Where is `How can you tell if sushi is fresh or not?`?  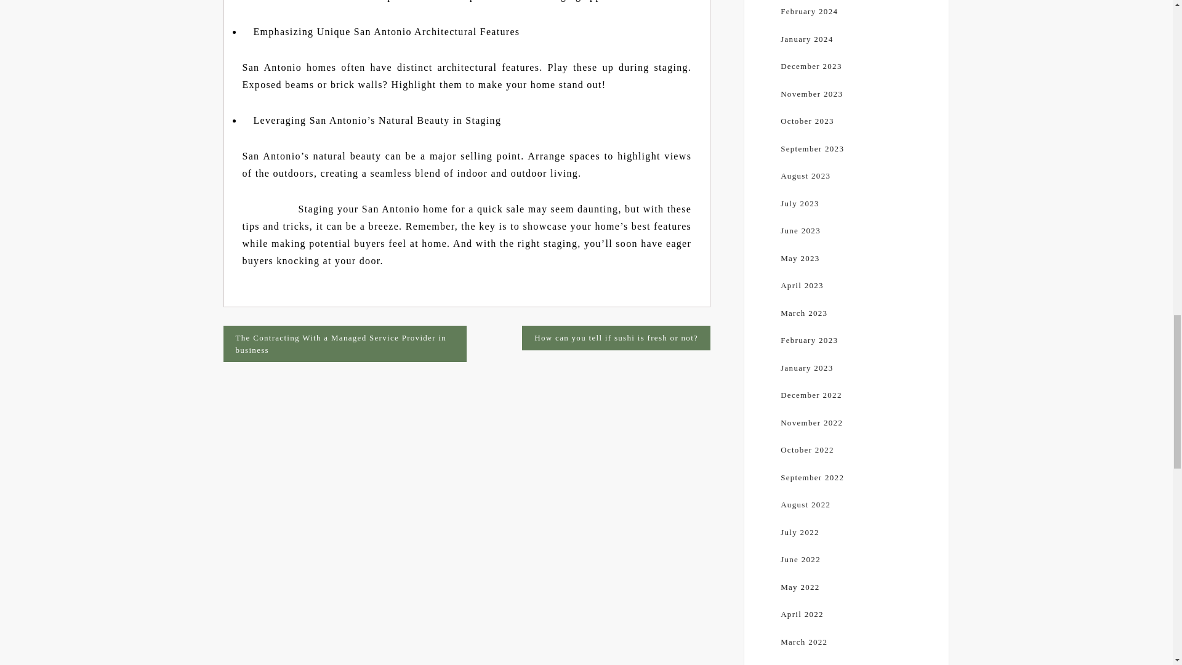 How can you tell if sushi is fresh or not? is located at coordinates (616, 338).